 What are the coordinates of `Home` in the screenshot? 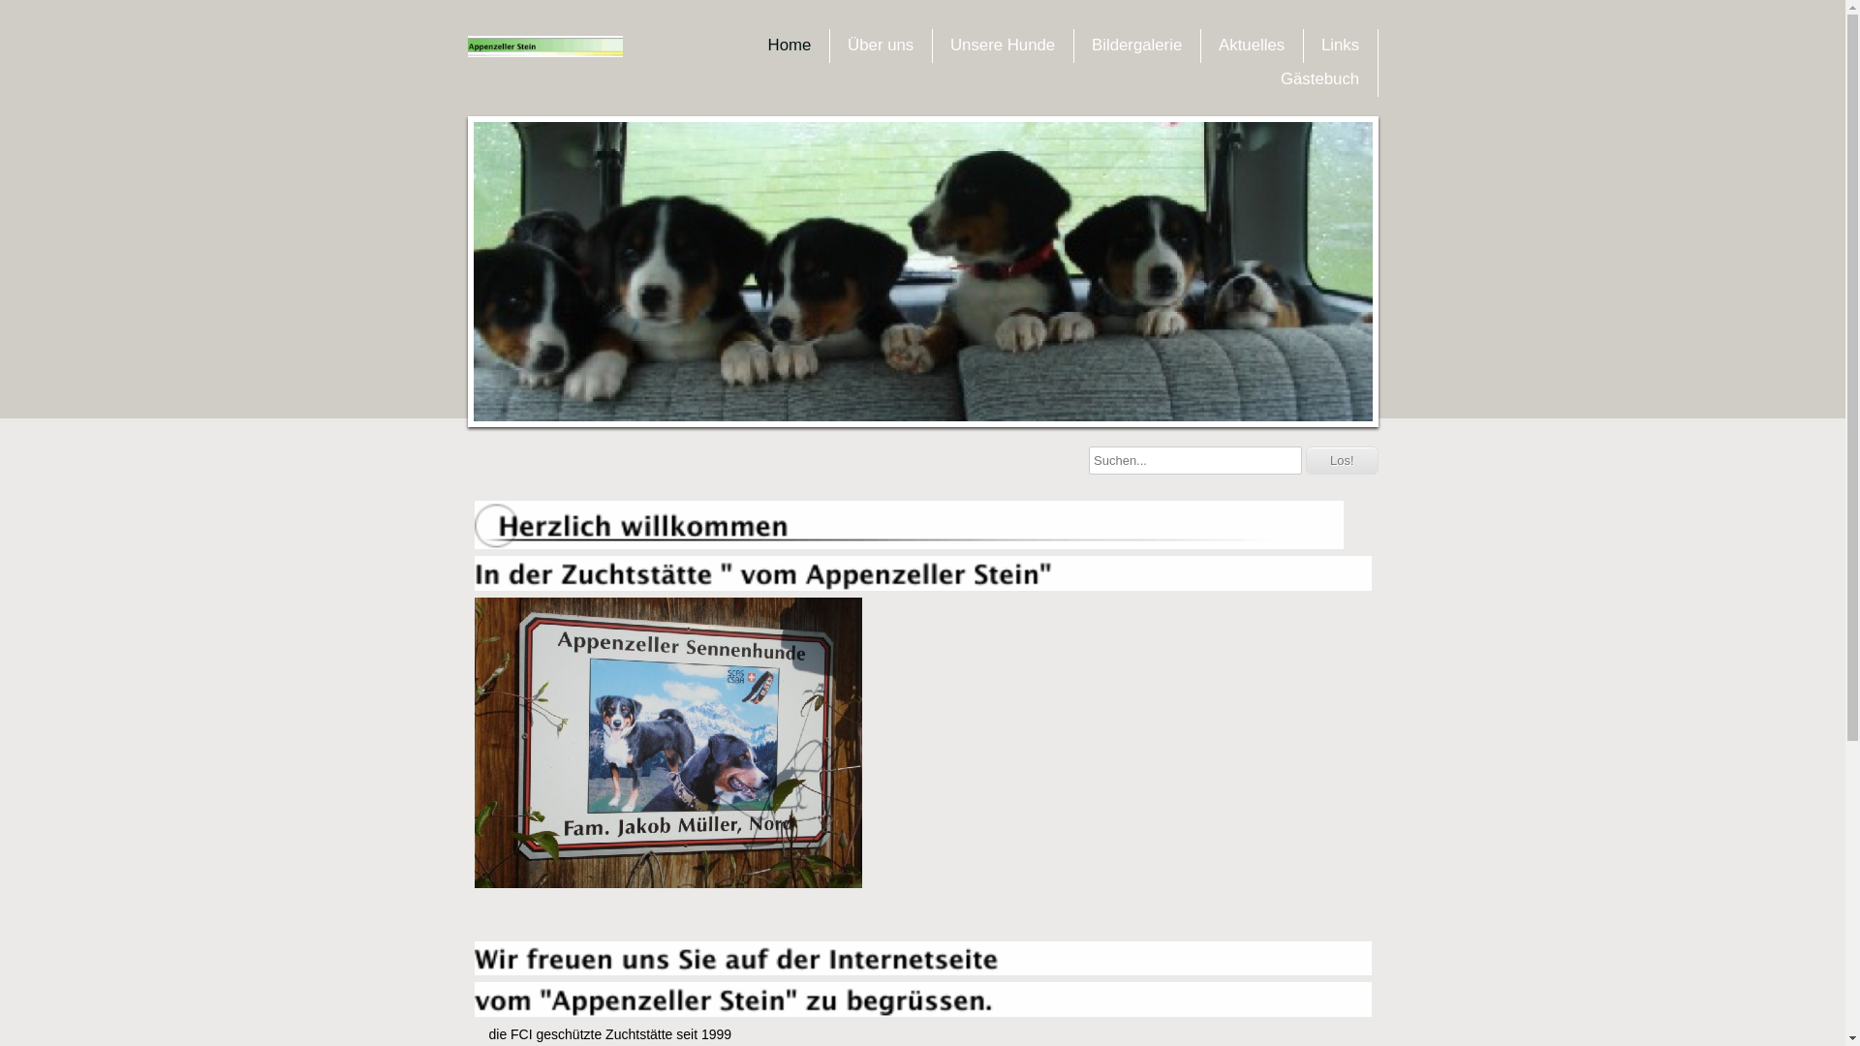 It's located at (790, 46).